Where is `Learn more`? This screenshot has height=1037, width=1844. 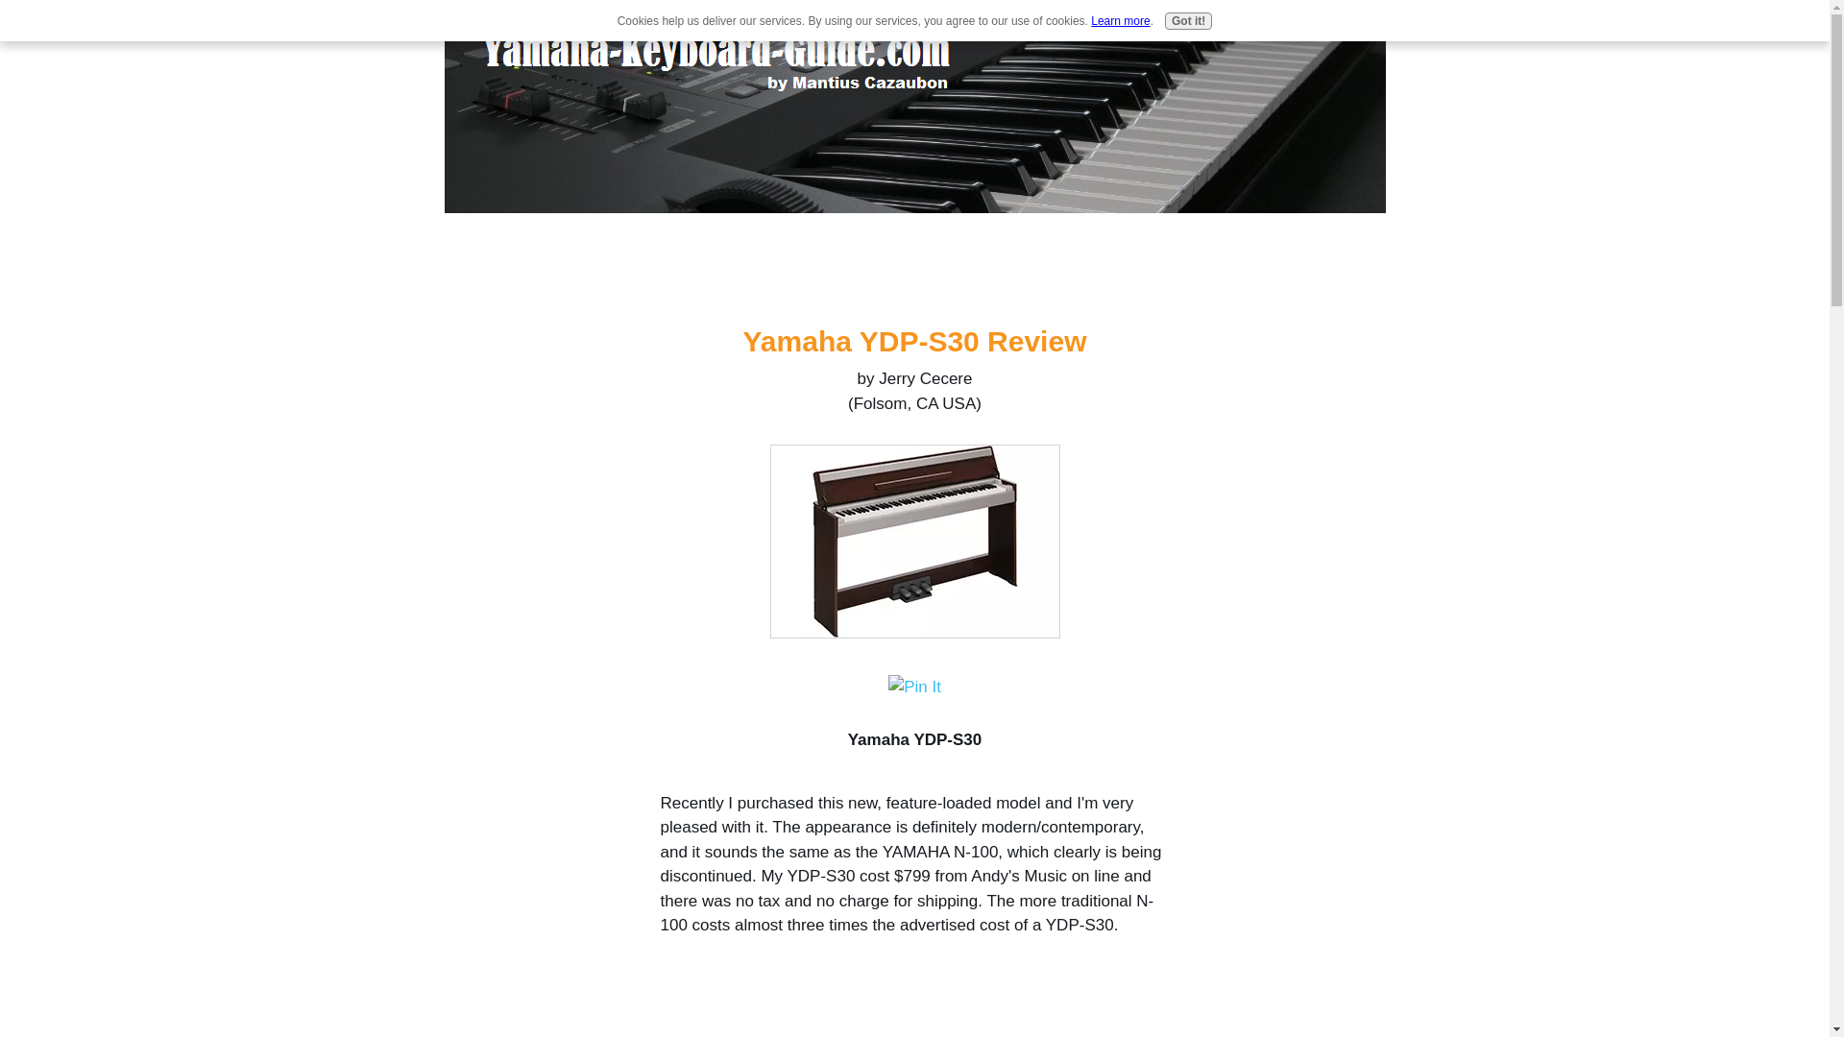 Learn more is located at coordinates (1120, 21).